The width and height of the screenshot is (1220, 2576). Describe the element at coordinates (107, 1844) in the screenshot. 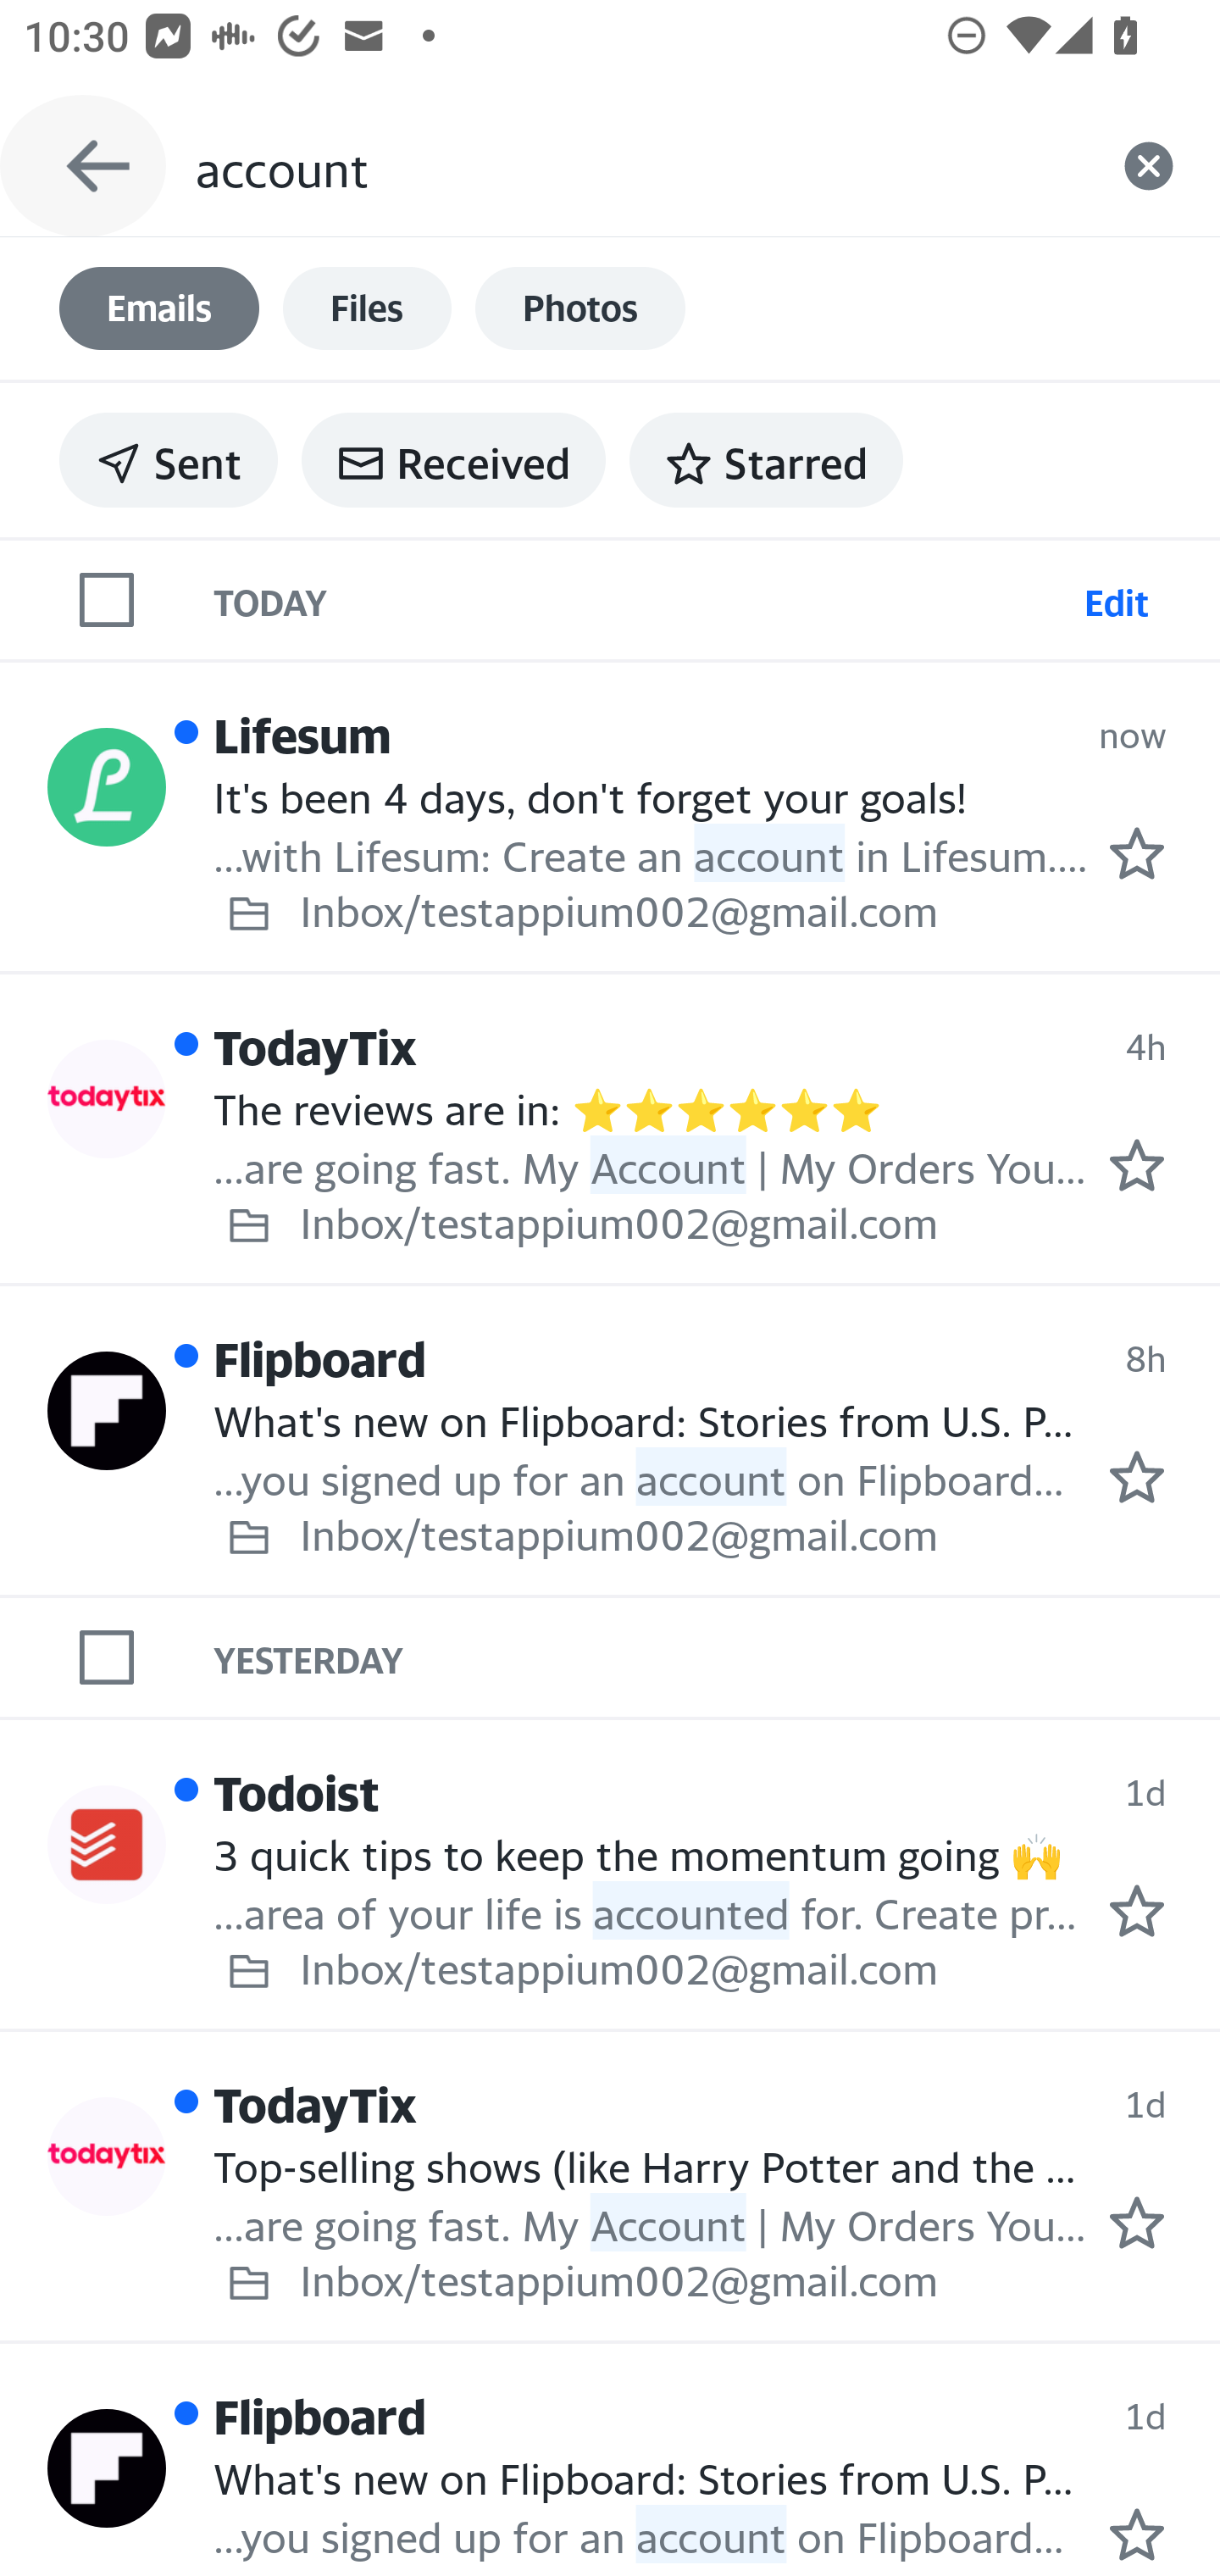

I see `Profile
Todoist` at that location.